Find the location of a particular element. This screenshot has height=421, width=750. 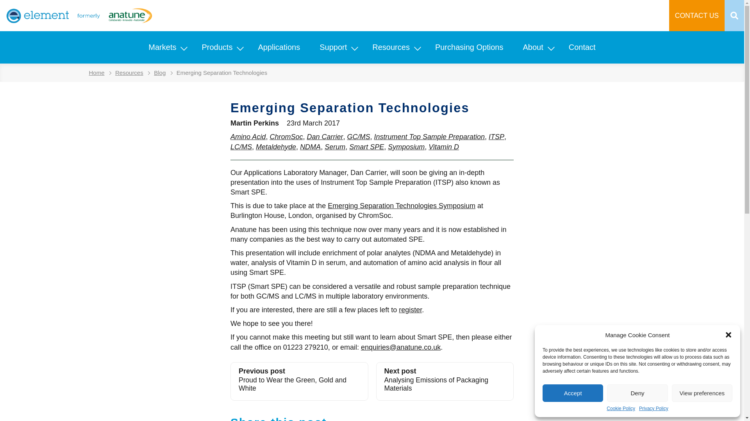

Home is located at coordinates (101, 73).